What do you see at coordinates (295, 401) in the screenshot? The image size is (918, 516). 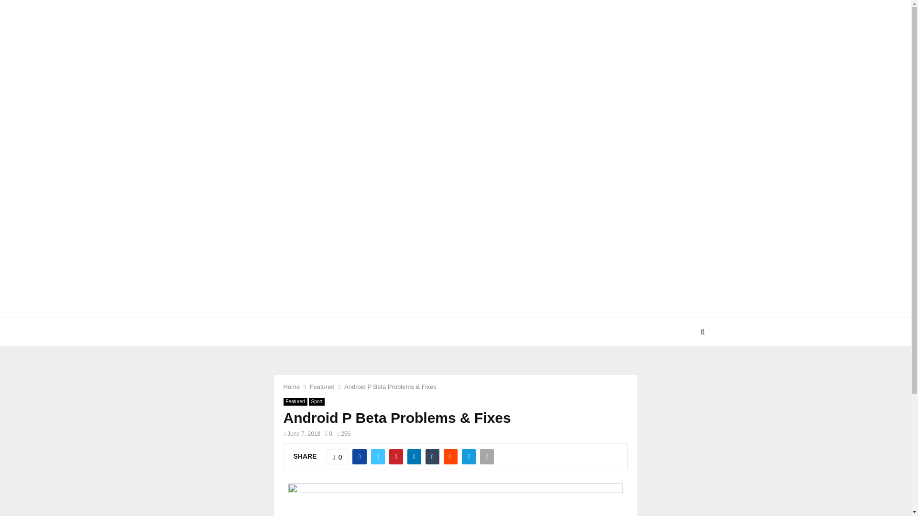 I see `Featured` at bounding box center [295, 401].